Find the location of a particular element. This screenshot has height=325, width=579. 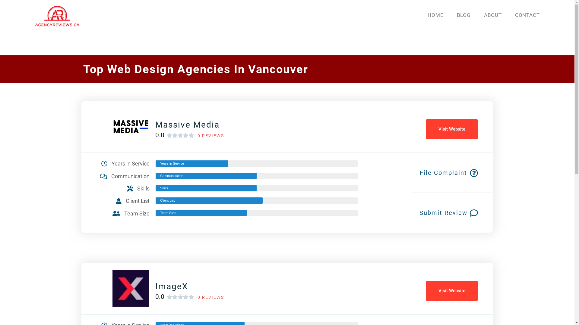

HOME is located at coordinates (435, 15).